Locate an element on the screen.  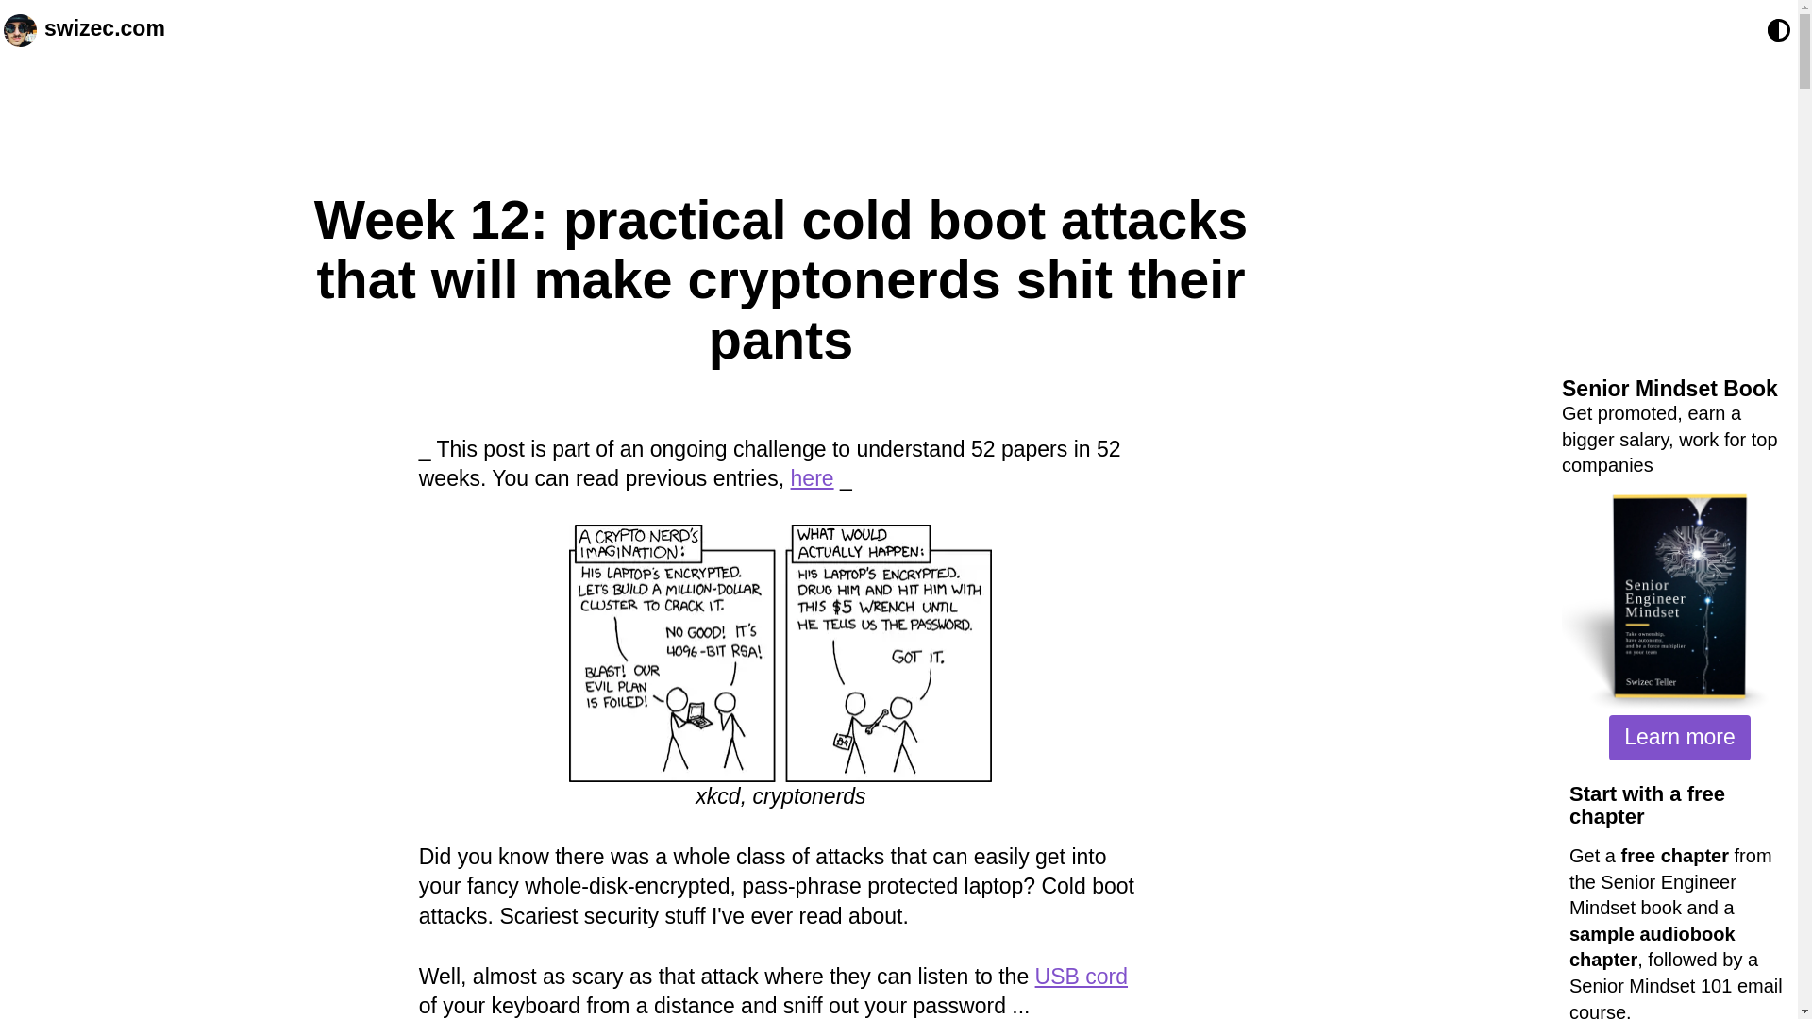
USB cord is located at coordinates (1081, 976).